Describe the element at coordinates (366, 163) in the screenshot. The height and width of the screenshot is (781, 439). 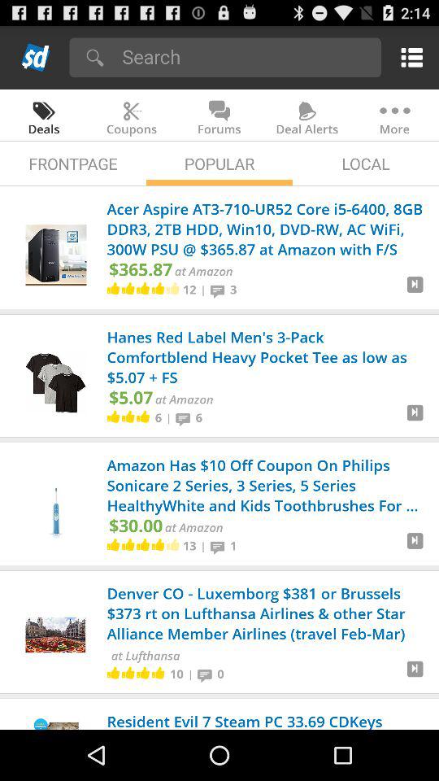
I see `click app next to the popular item` at that location.